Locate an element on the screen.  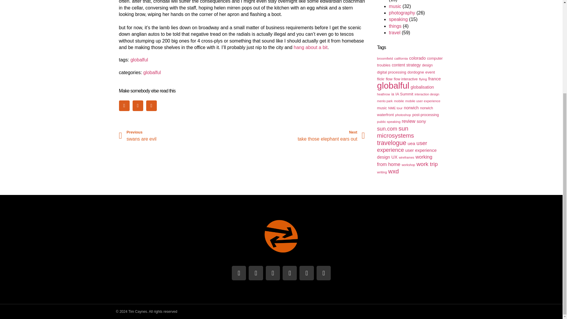
globalful is located at coordinates (139, 60).